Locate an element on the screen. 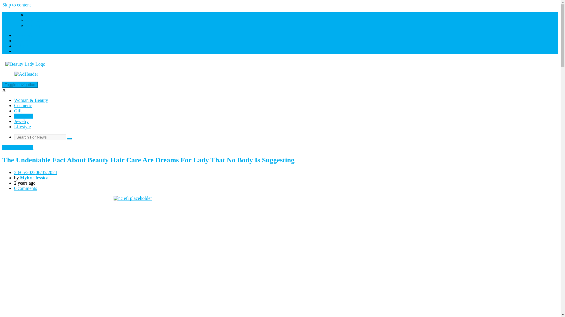 The height and width of the screenshot is (317, 565). Sitemap is located at coordinates (34, 25).